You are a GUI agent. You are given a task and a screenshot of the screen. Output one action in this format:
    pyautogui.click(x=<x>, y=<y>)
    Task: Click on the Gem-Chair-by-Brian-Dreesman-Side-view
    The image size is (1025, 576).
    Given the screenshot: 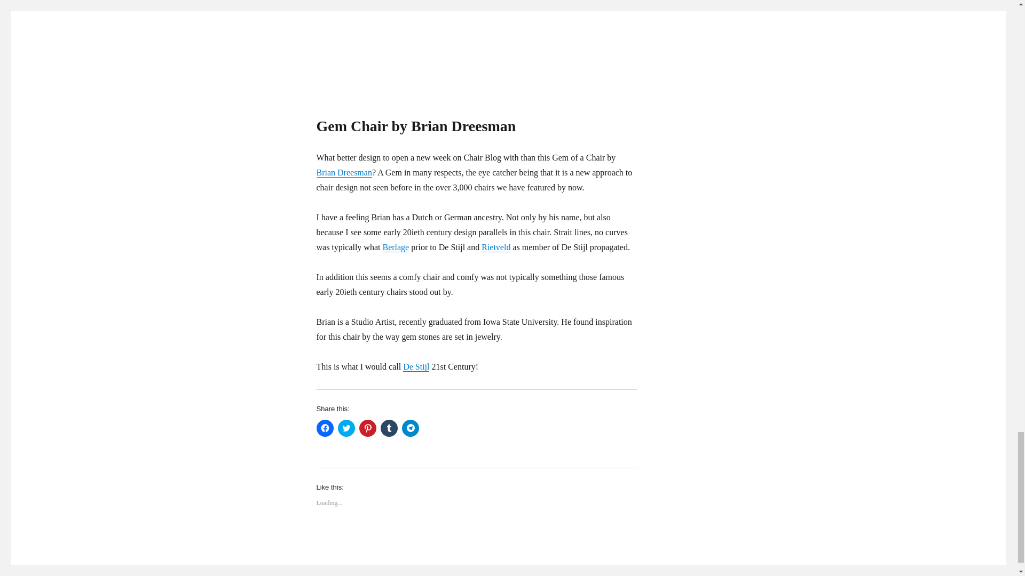 What is the action you would take?
    pyautogui.click(x=476, y=44)
    